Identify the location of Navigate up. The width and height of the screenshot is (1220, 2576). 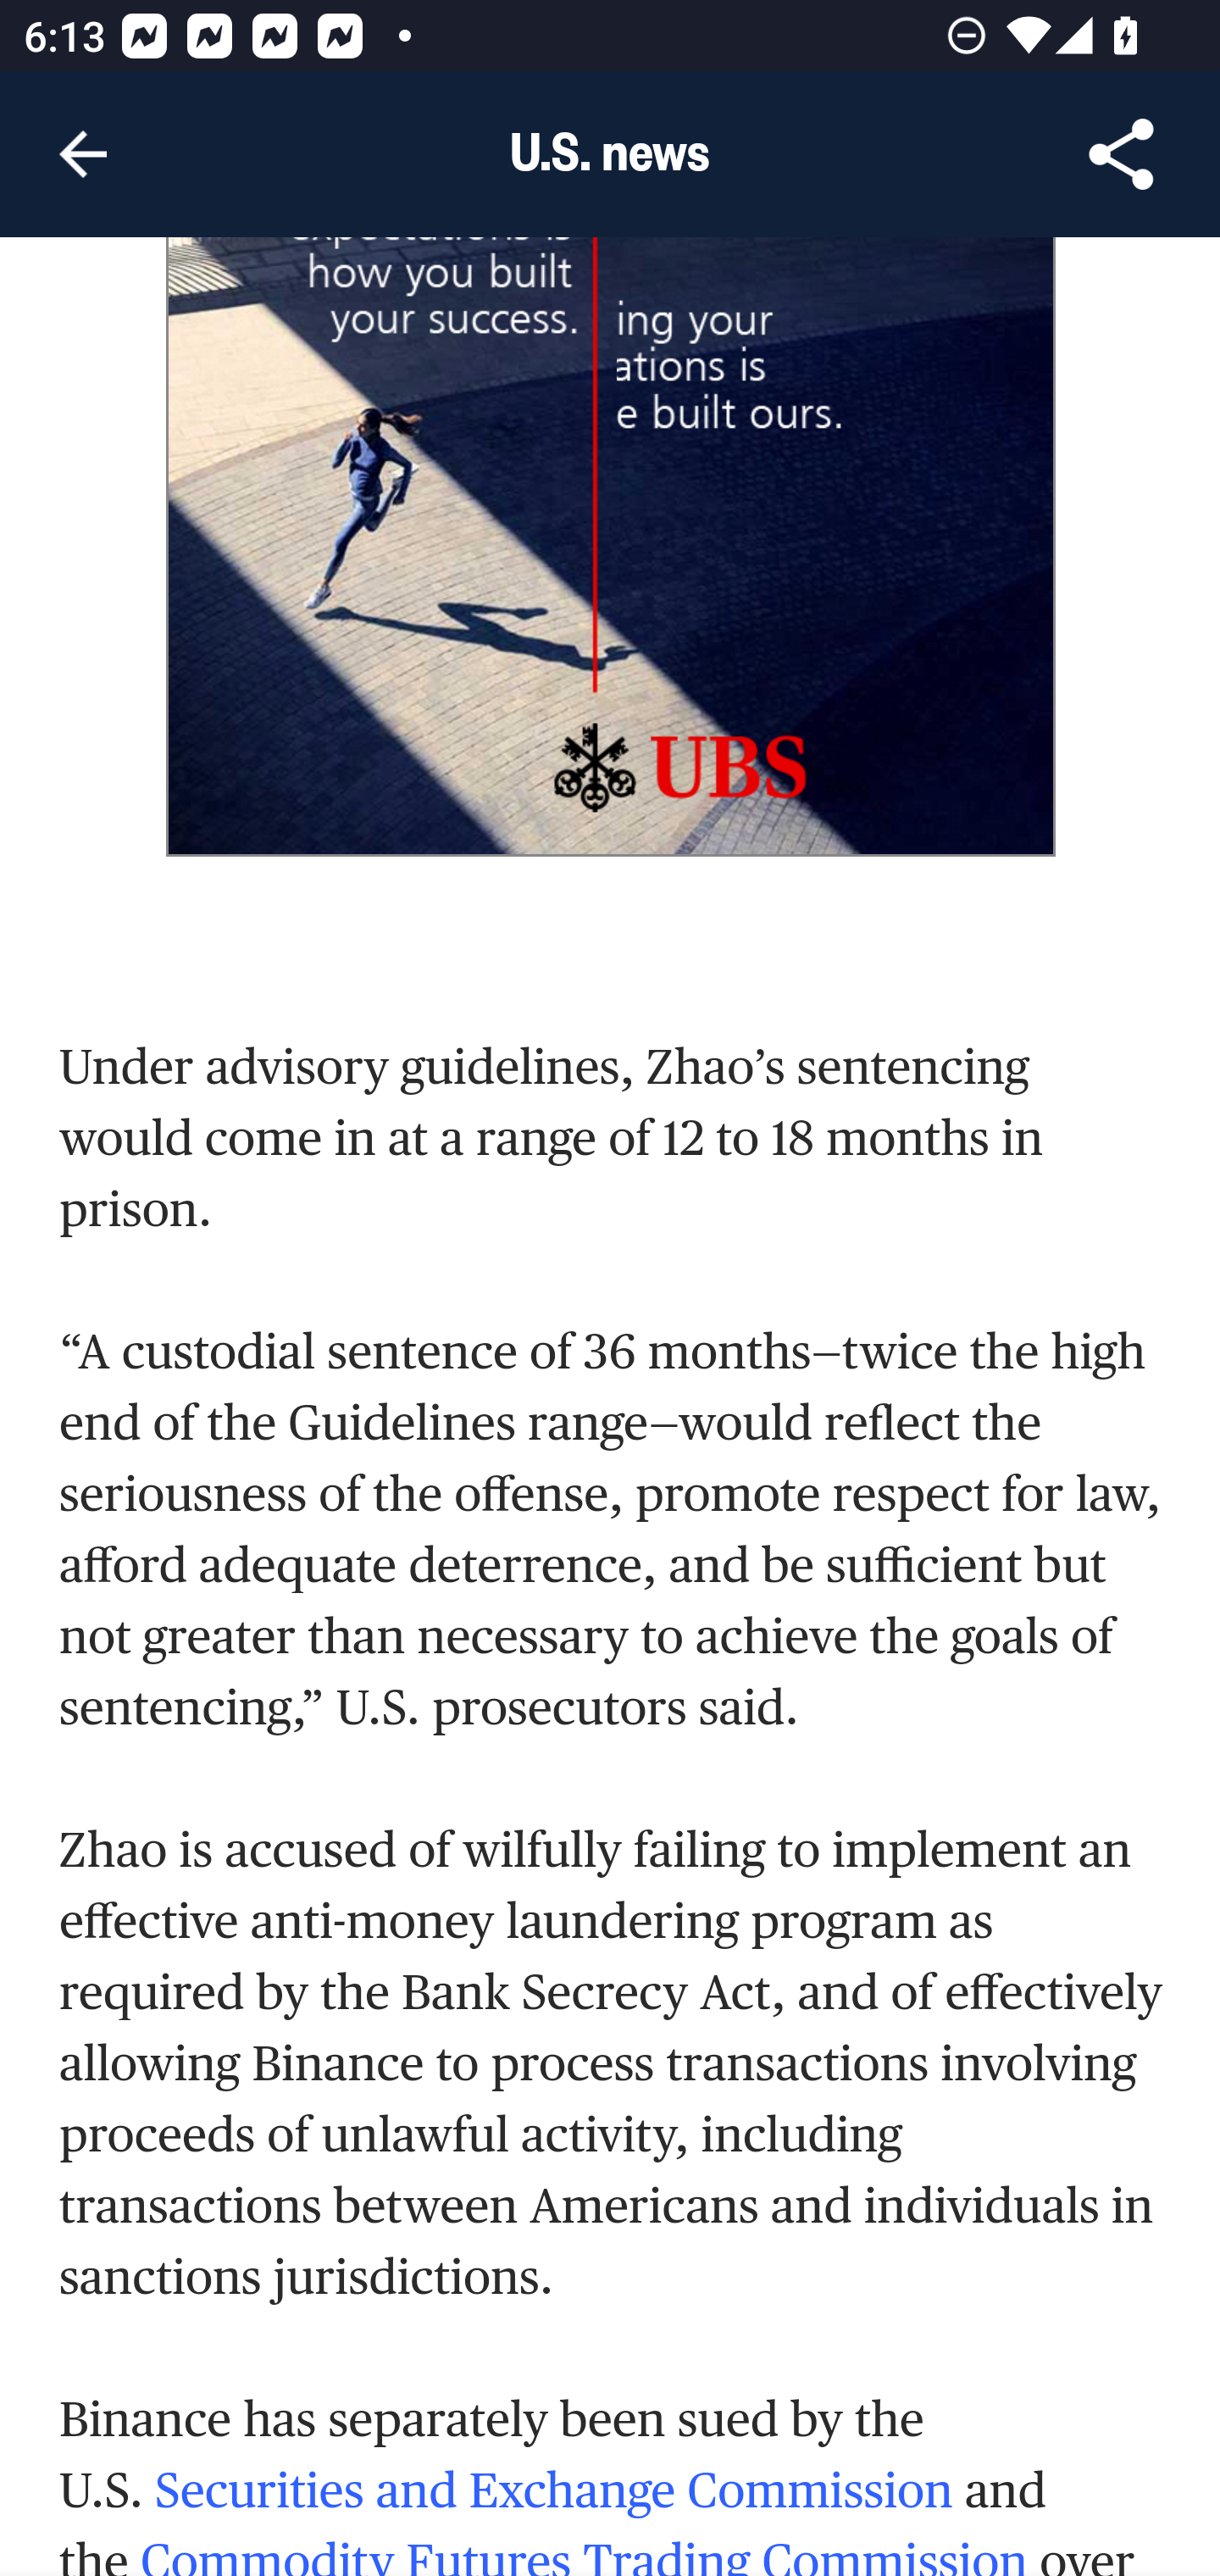
(83, 154).